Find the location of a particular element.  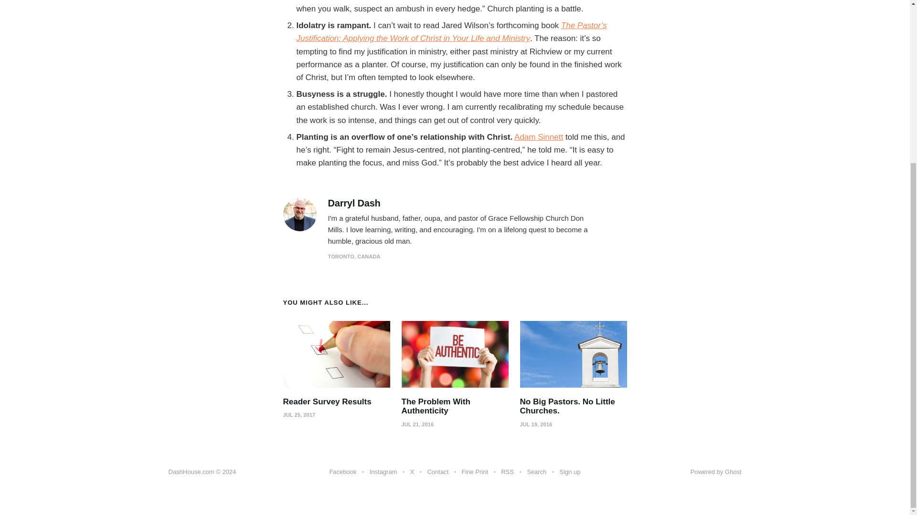

Facebook is located at coordinates (343, 472).